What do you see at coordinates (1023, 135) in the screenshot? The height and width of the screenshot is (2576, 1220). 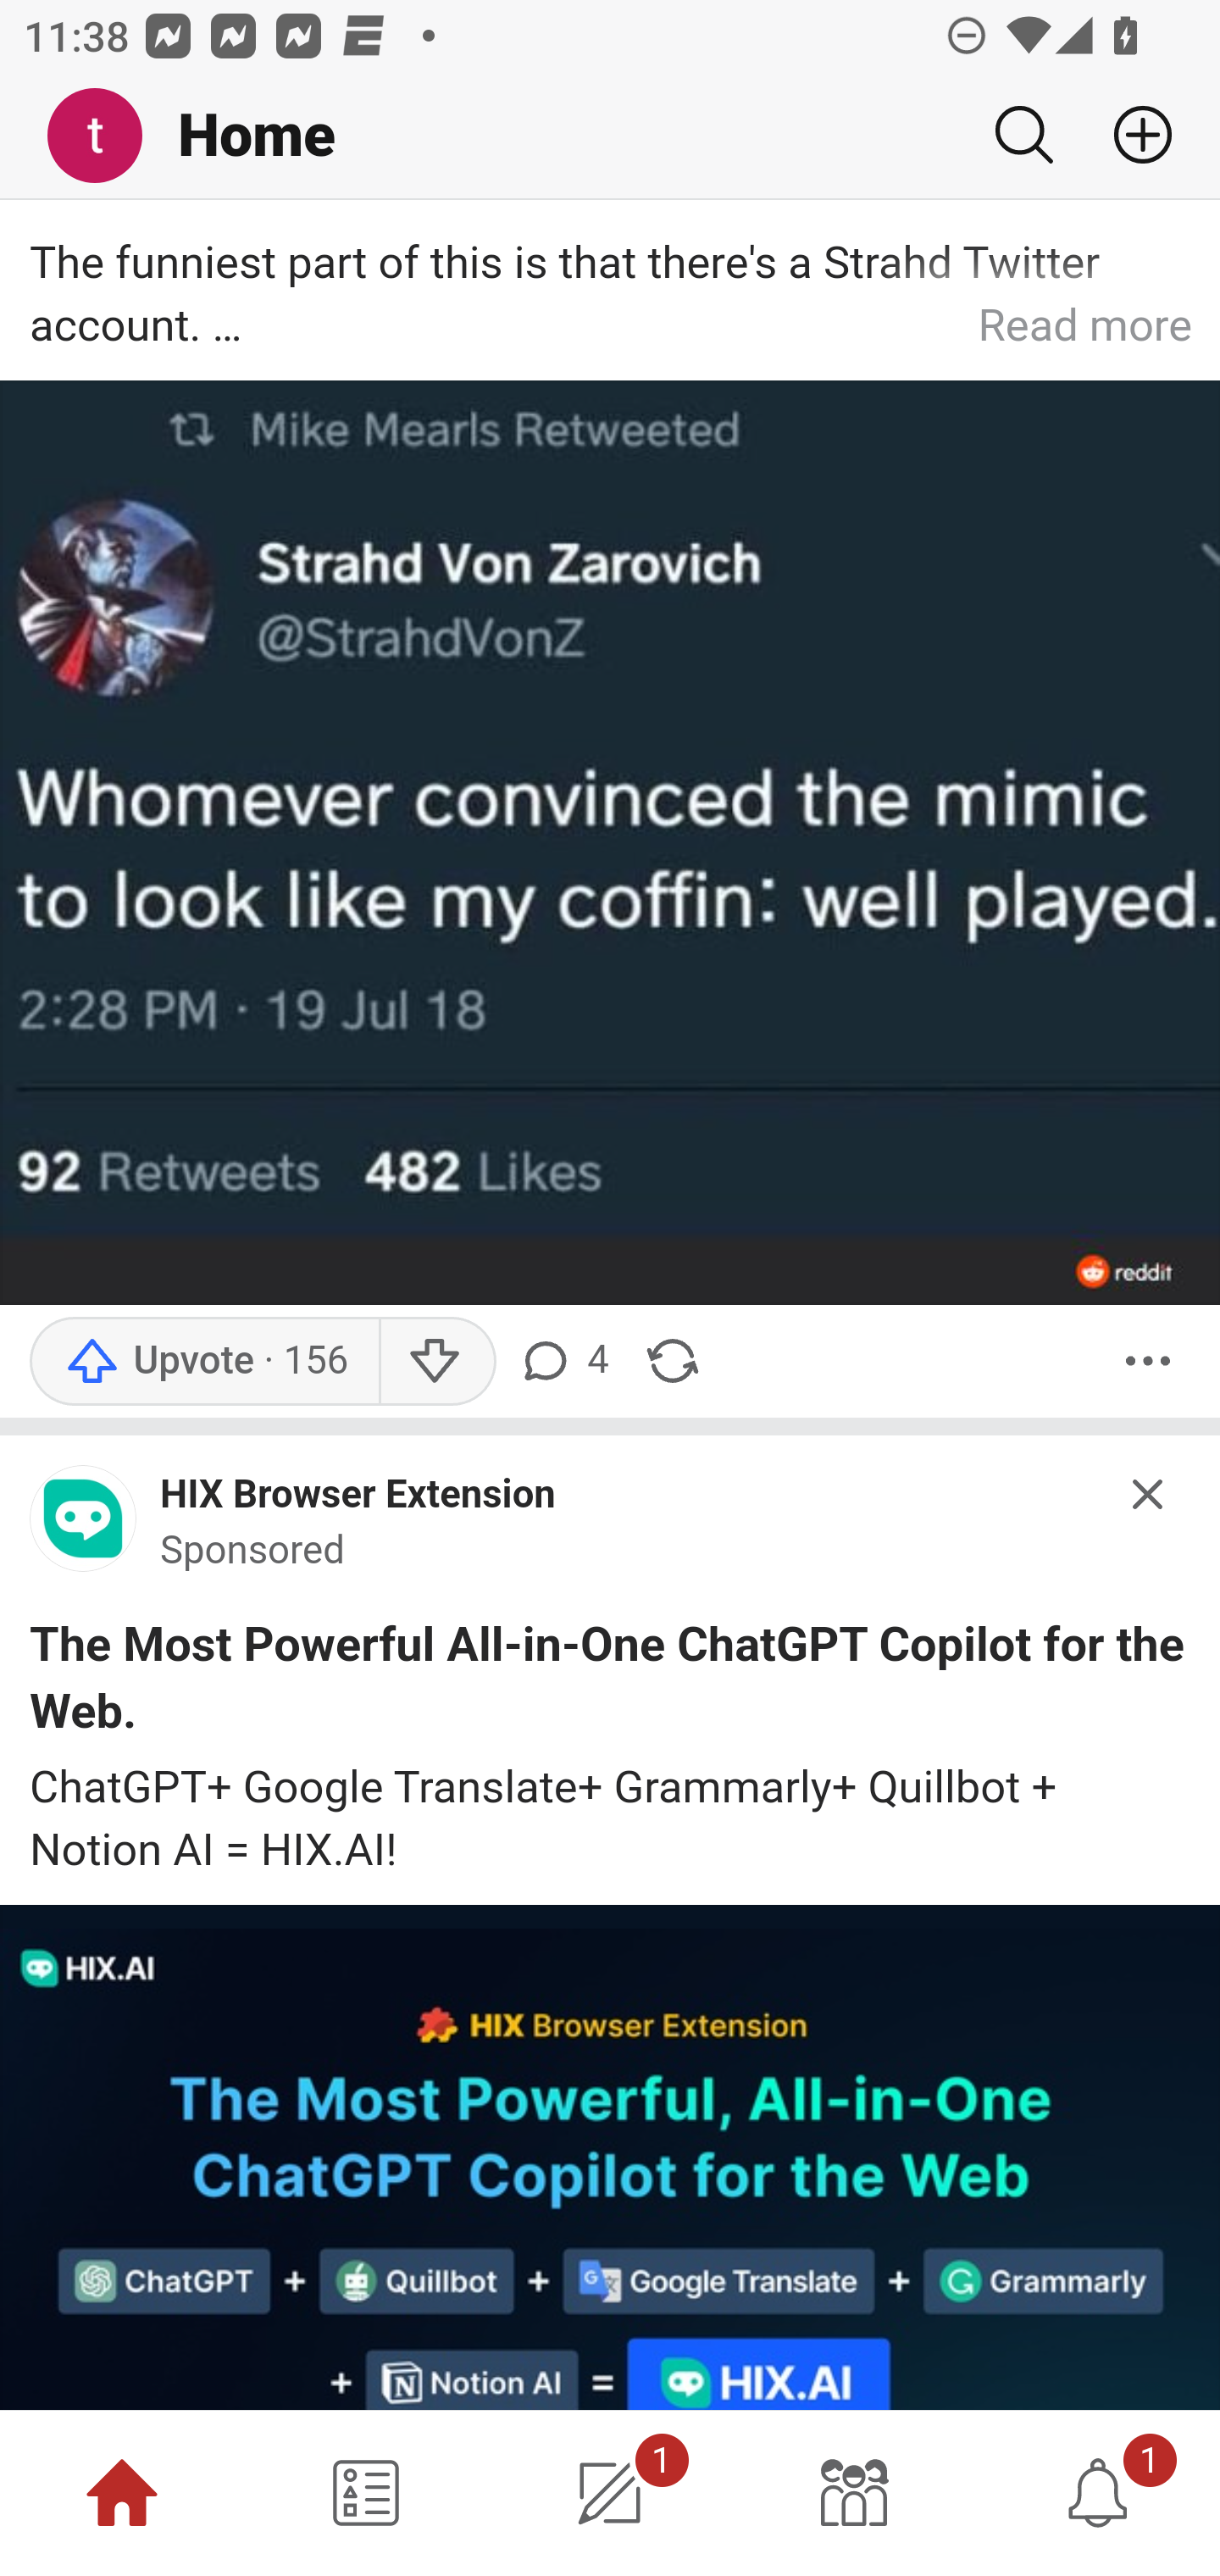 I see `Search` at bounding box center [1023, 135].